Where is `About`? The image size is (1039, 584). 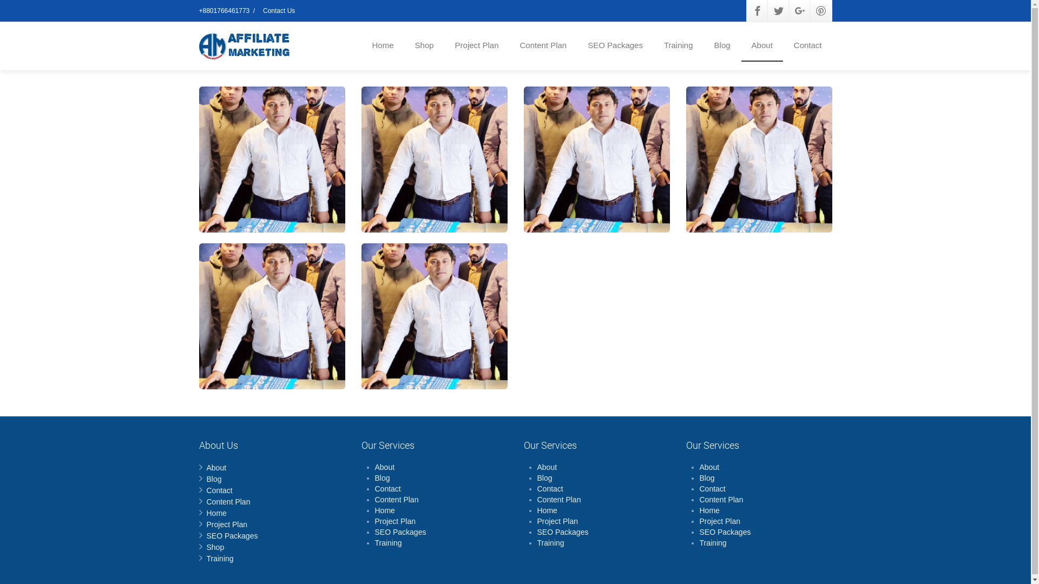 About is located at coordinates (216, 468).